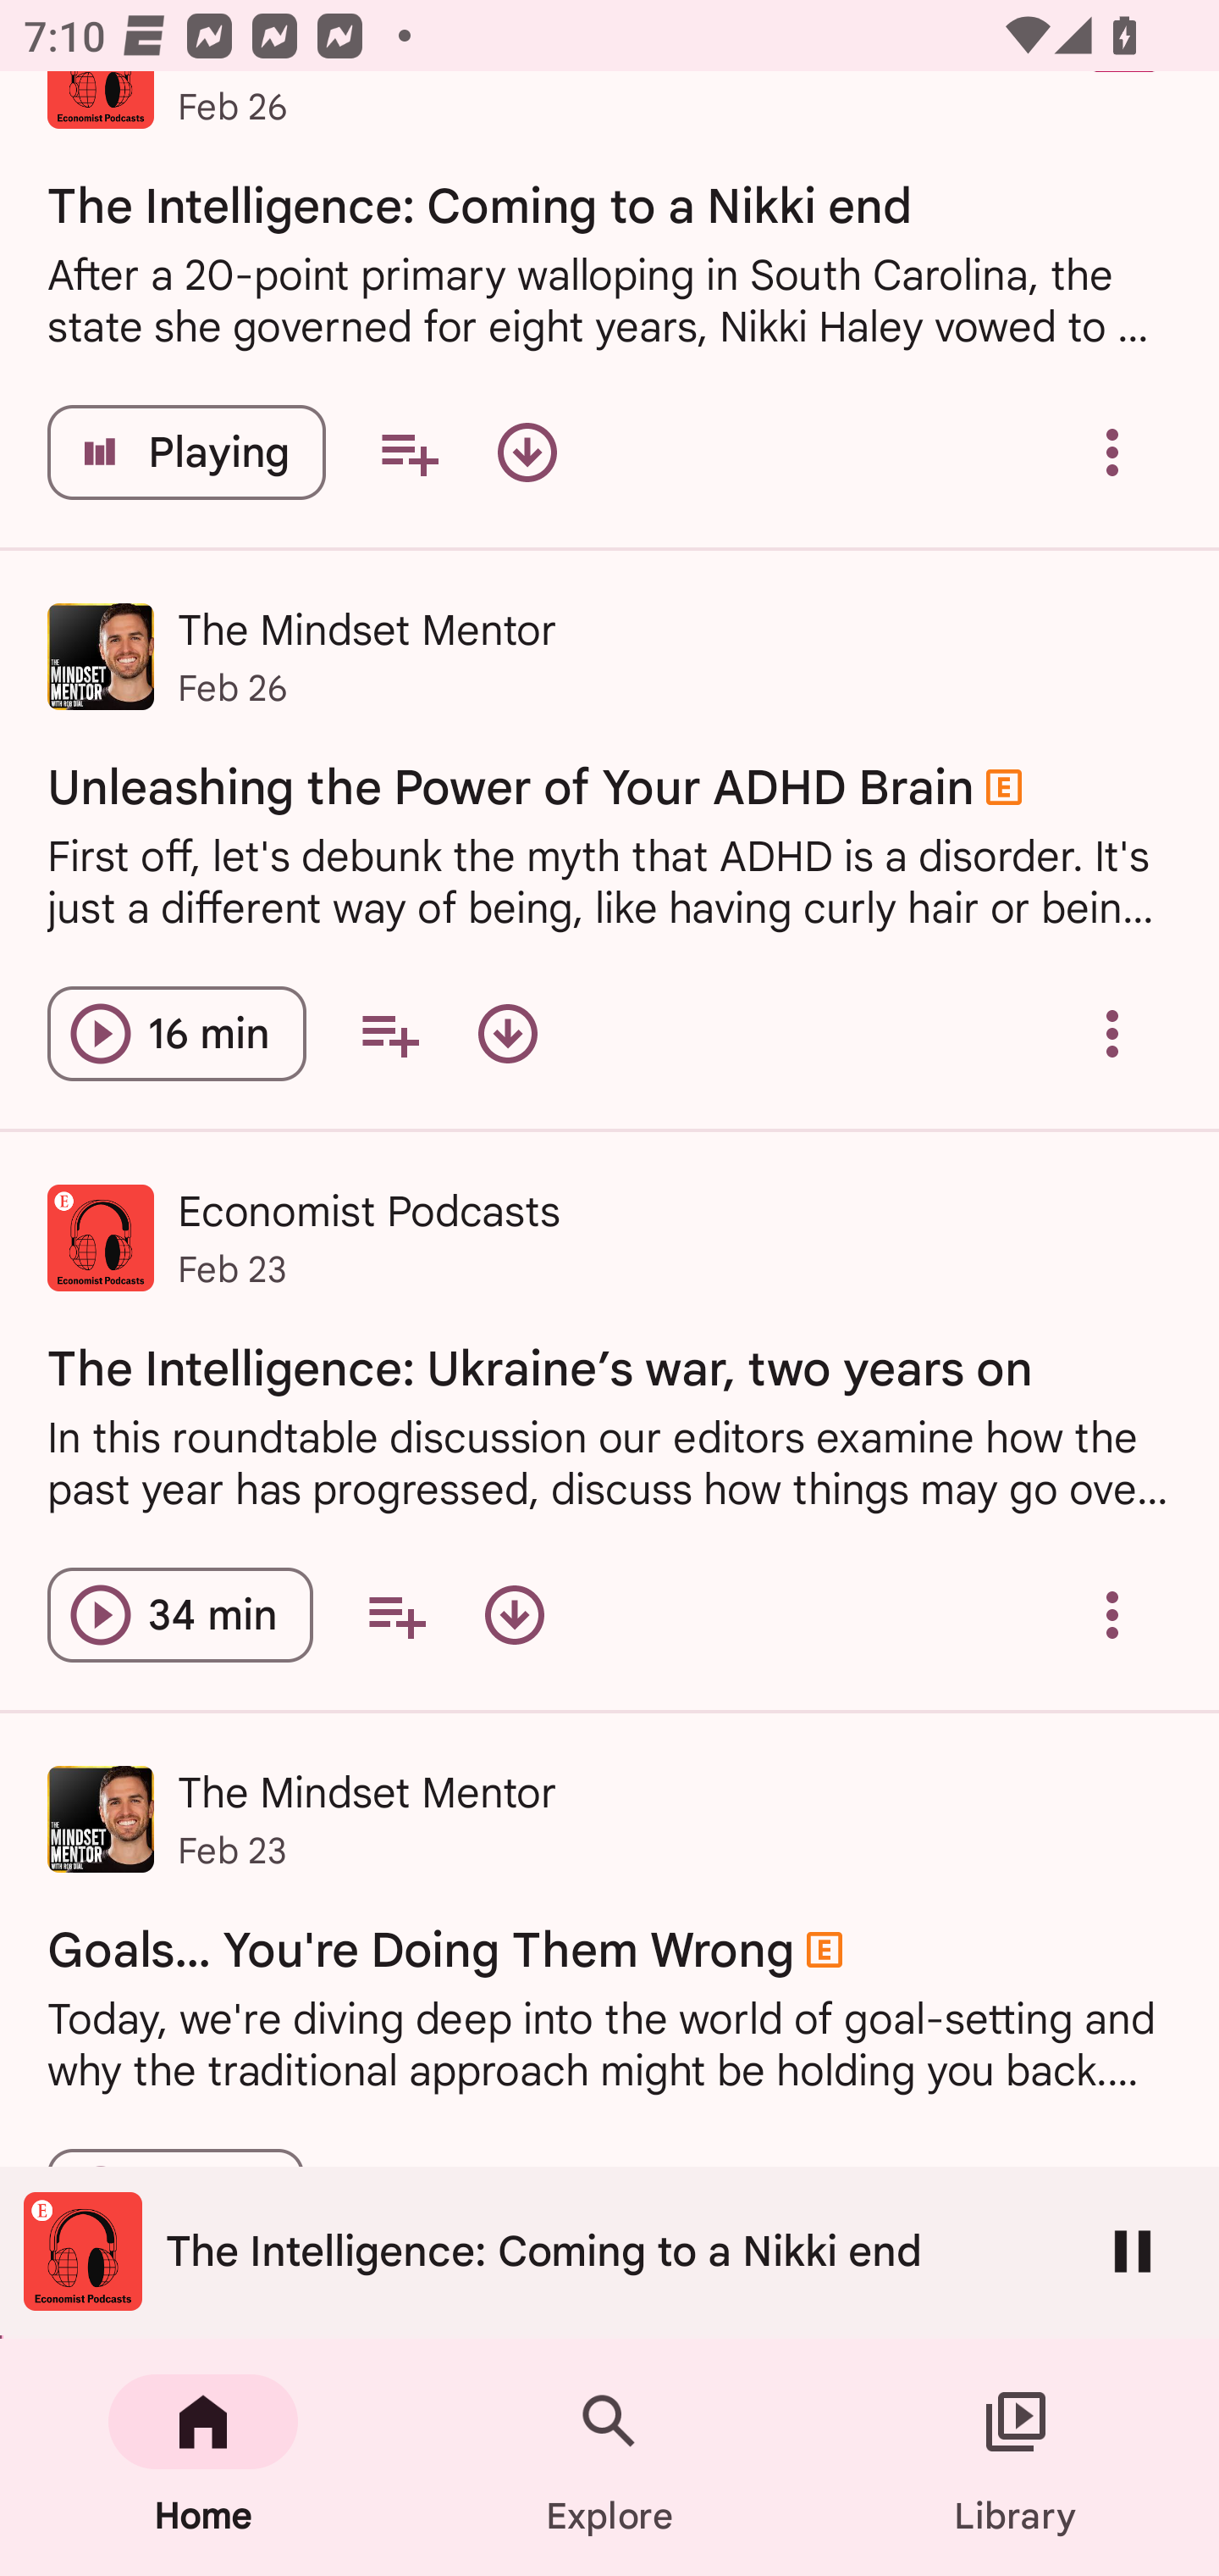  What do you see at coordinates (527, 452) in the screenshot?
I see `Download episode` at bounding box center [527, 452].